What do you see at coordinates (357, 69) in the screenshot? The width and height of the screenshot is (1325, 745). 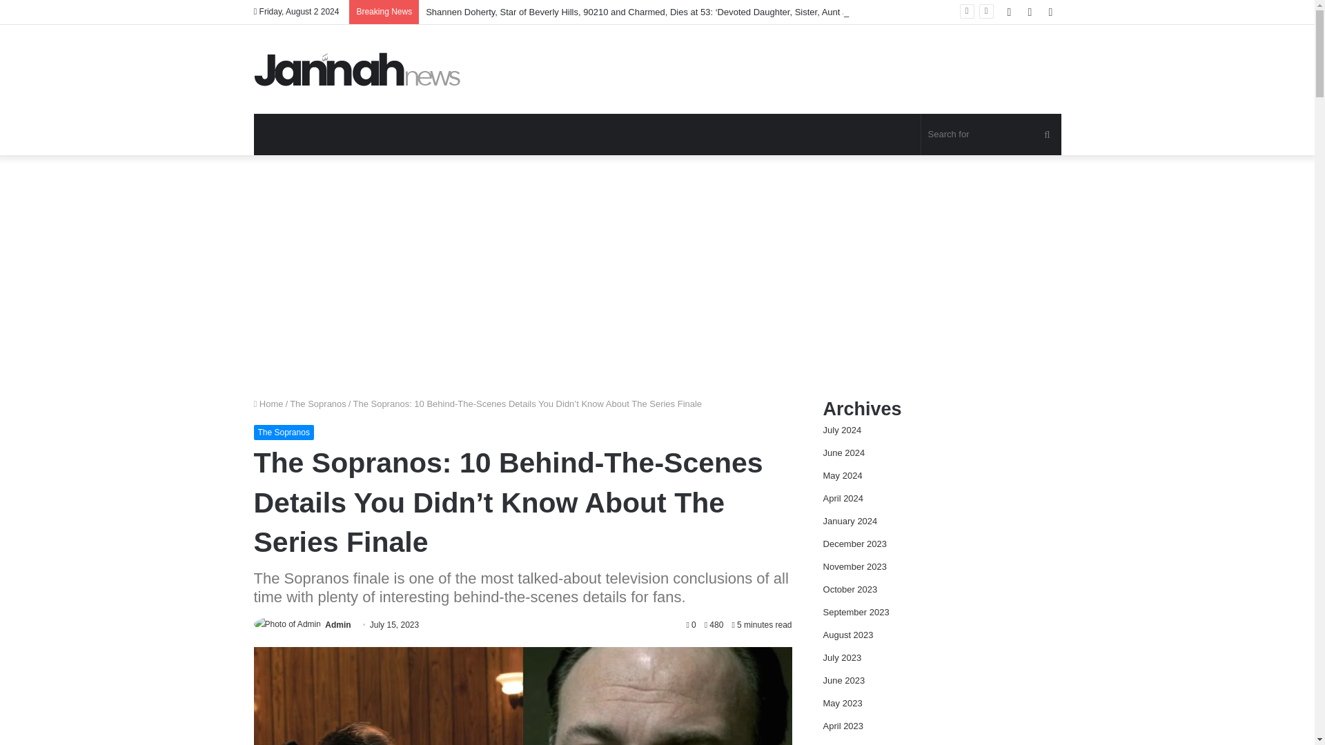 I see `Movie News` at bounding box center [357, 69].